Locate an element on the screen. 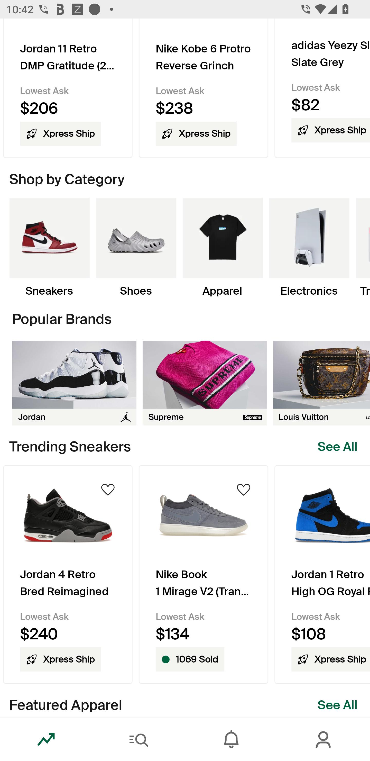  See All is located at coordinates (338, 447).